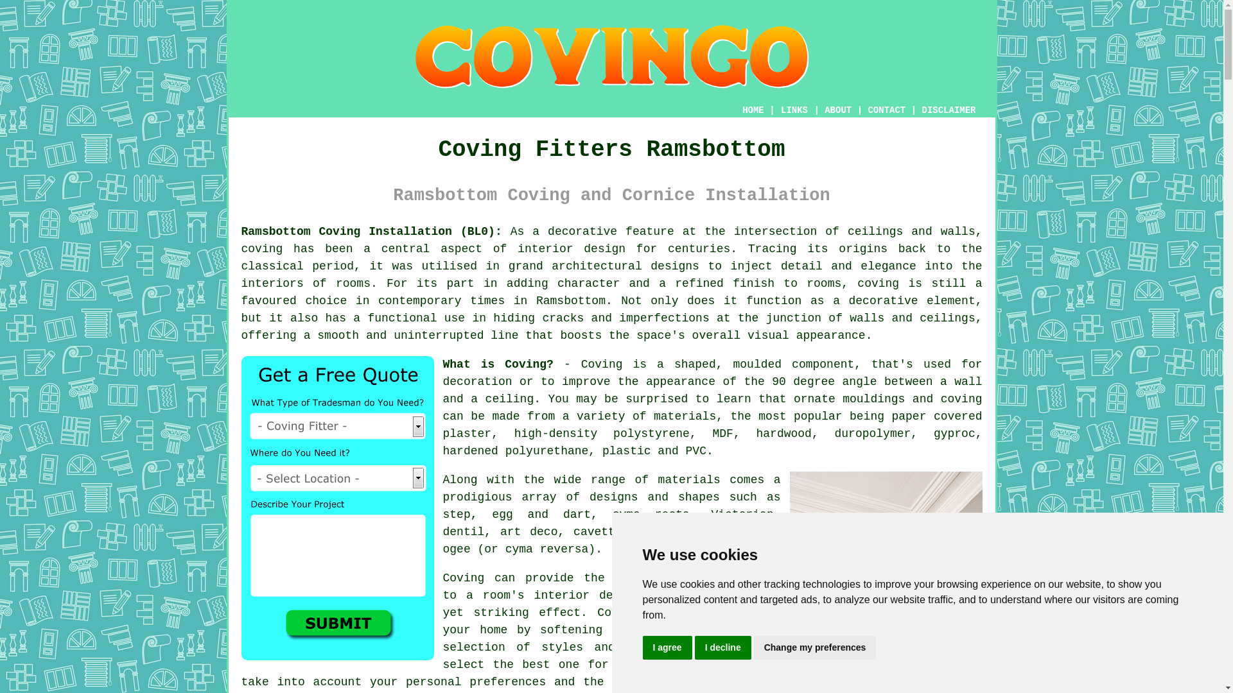 The image size is (1233, 693). Describe the element at coordinates (611, 56) in the screenshot. I see `Coving Installation Ramsbottom` at that location.